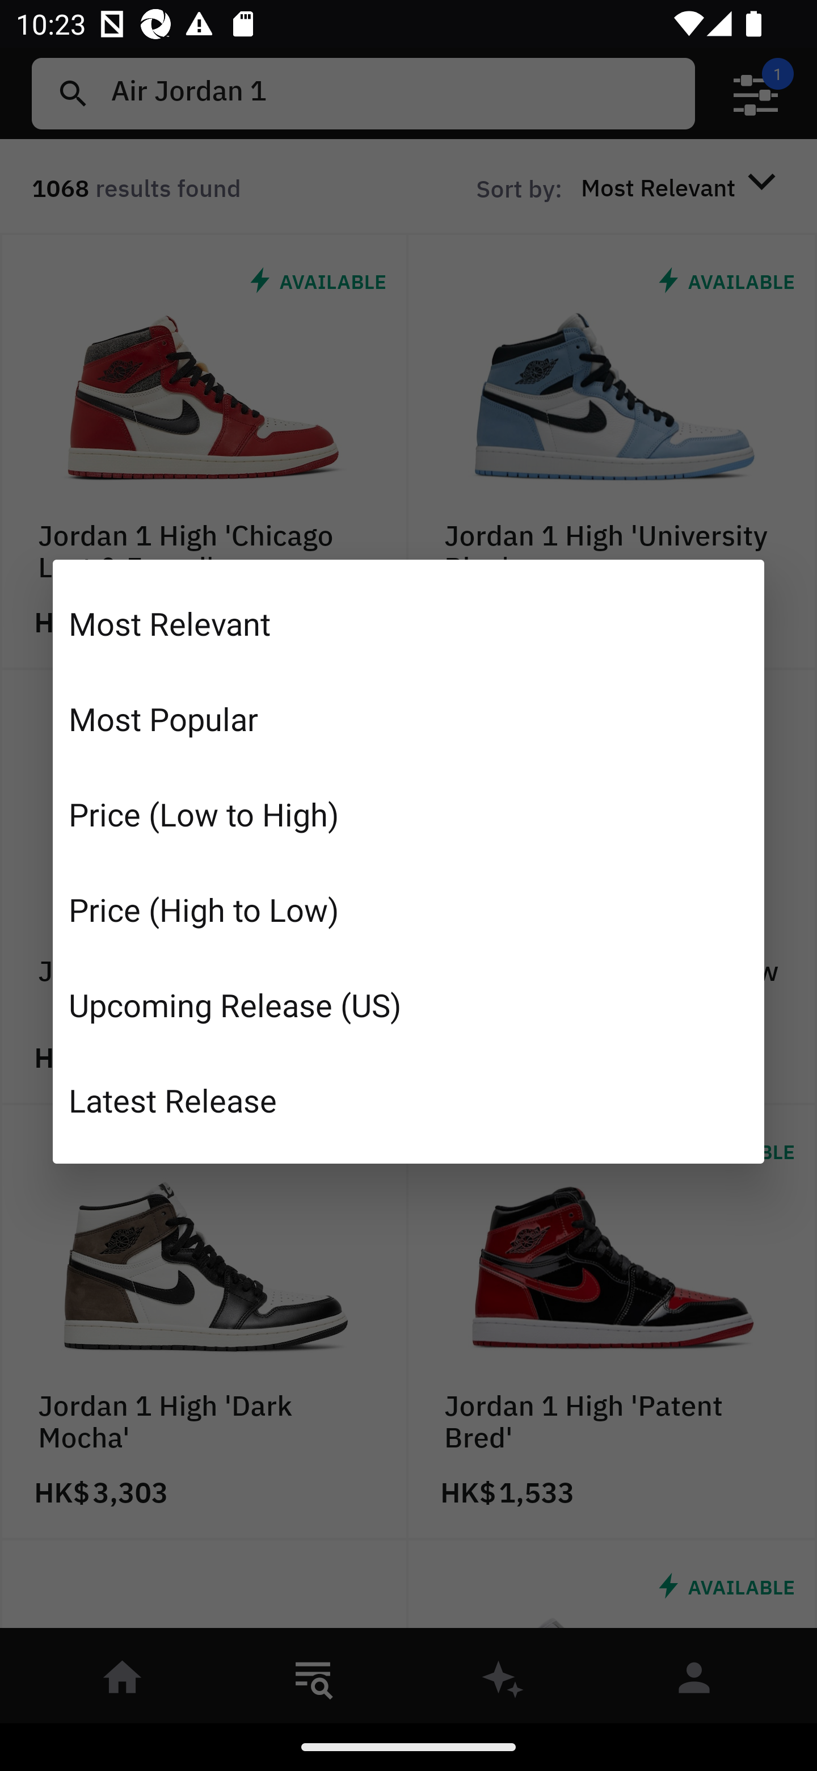 Image resolution: width=817 pixels, height=1771 pixels. Describe the element at coordinates (408, 909) in the screenshot. I see `Price (High to Low)` at that location.